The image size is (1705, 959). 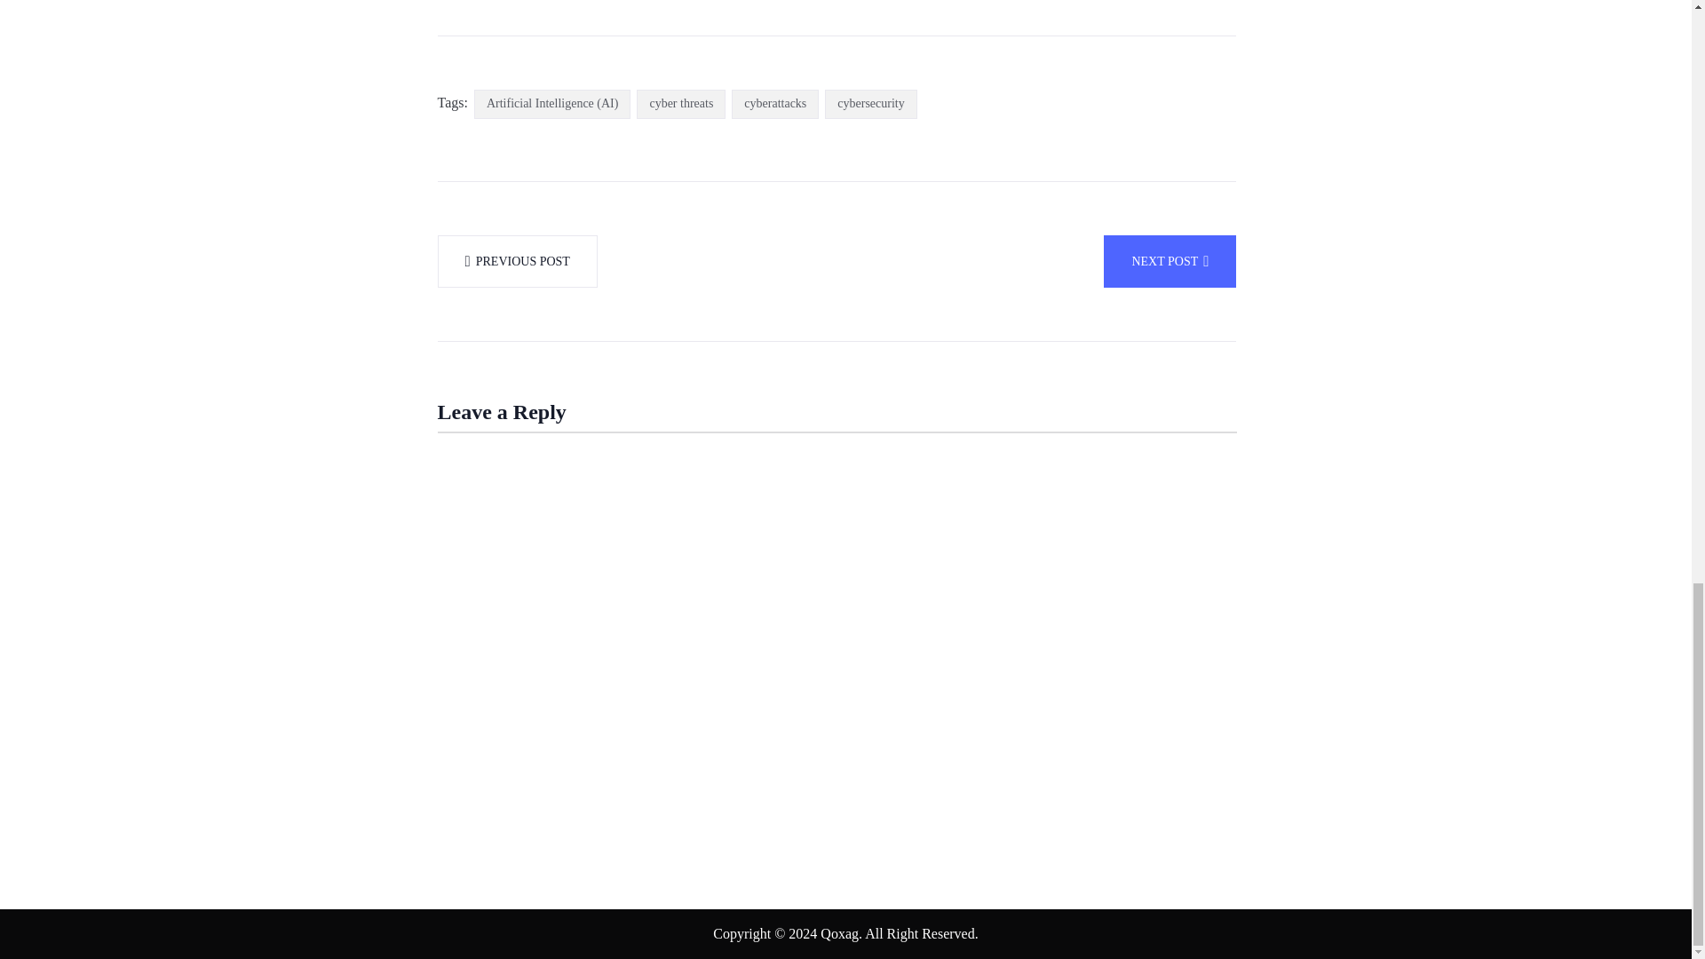 I want to click on NEXT POST, so click(x=1170, y=261).